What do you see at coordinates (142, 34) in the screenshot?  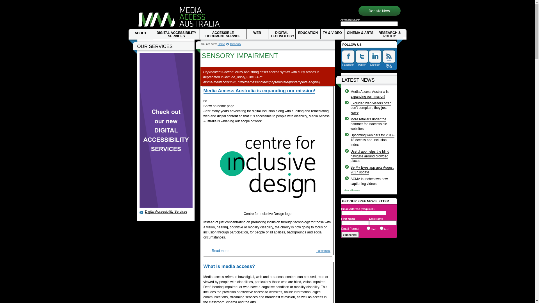 I see `ABOUT` at bounding box center [142, 34].